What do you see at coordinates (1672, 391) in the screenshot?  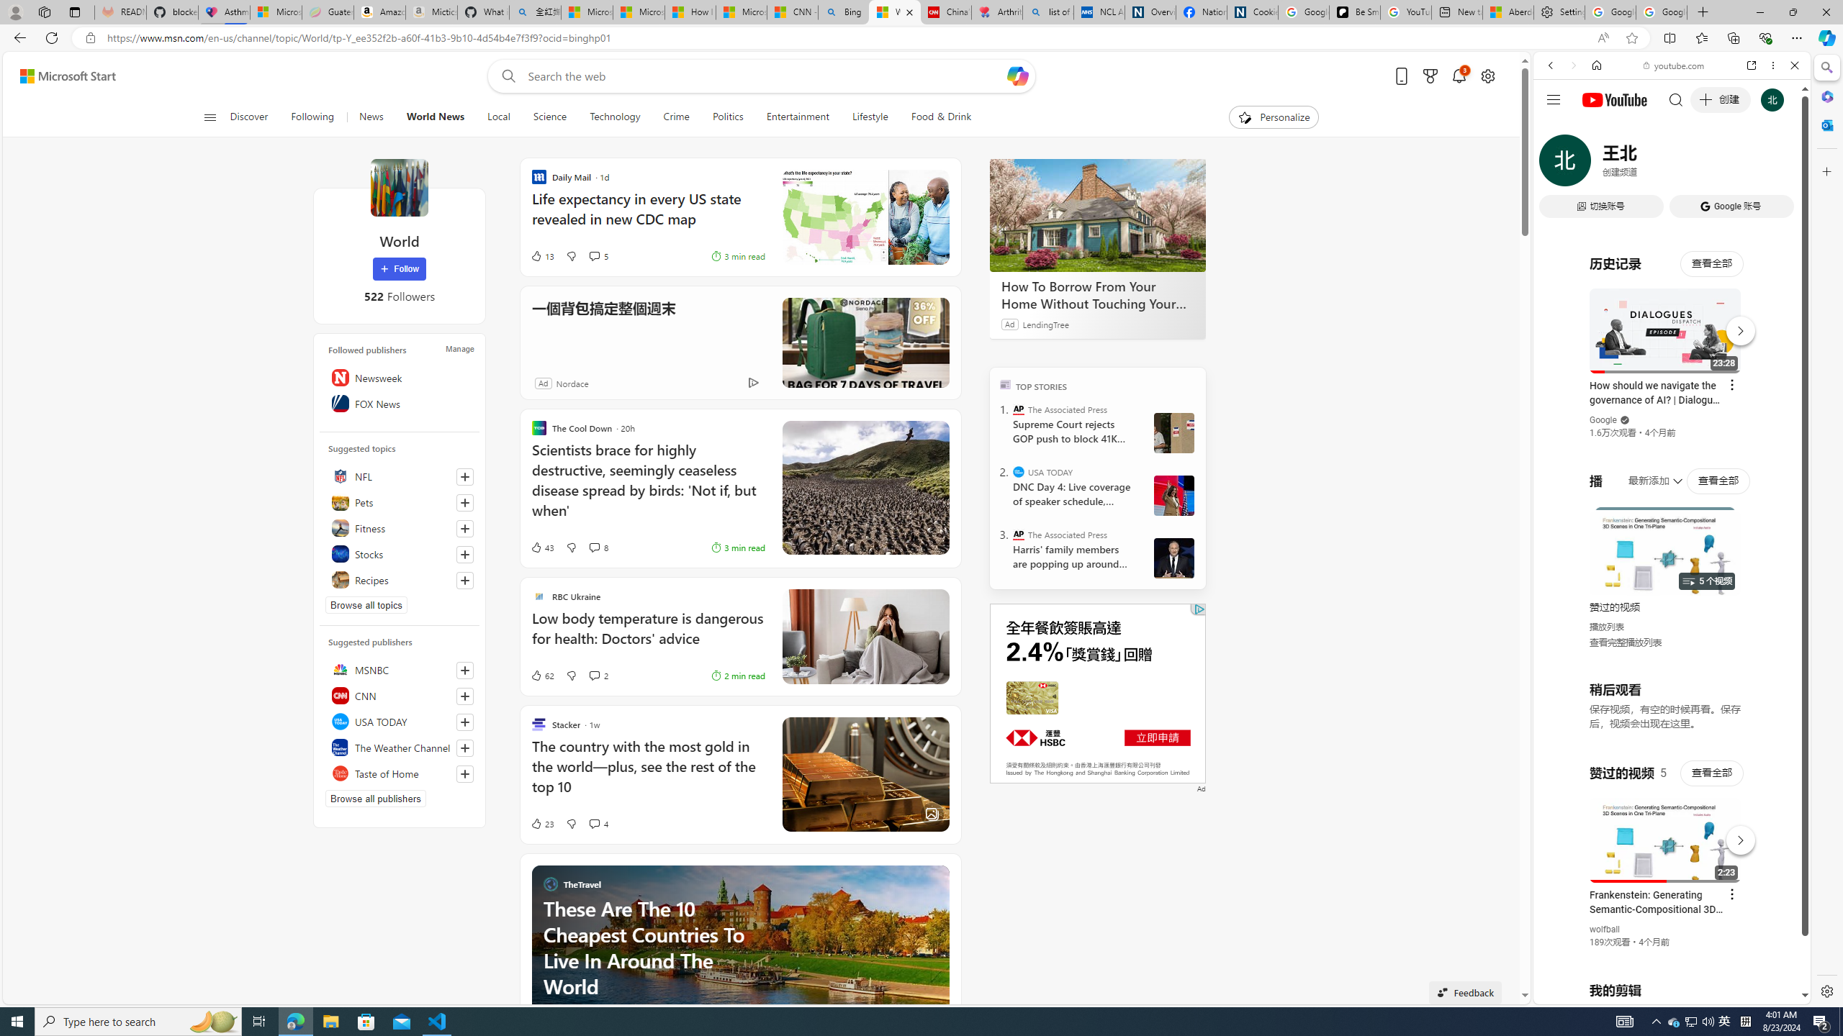 I see `Music` at bounding box center [1672, 391].